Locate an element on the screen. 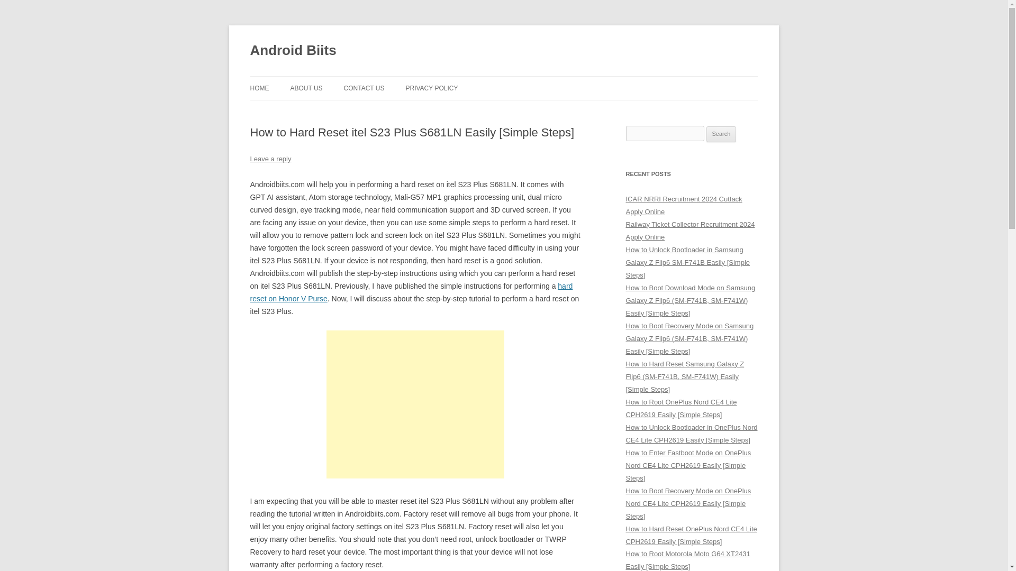 The image size is (1016, 571). Android Biits is located at coordinates (293, 51).